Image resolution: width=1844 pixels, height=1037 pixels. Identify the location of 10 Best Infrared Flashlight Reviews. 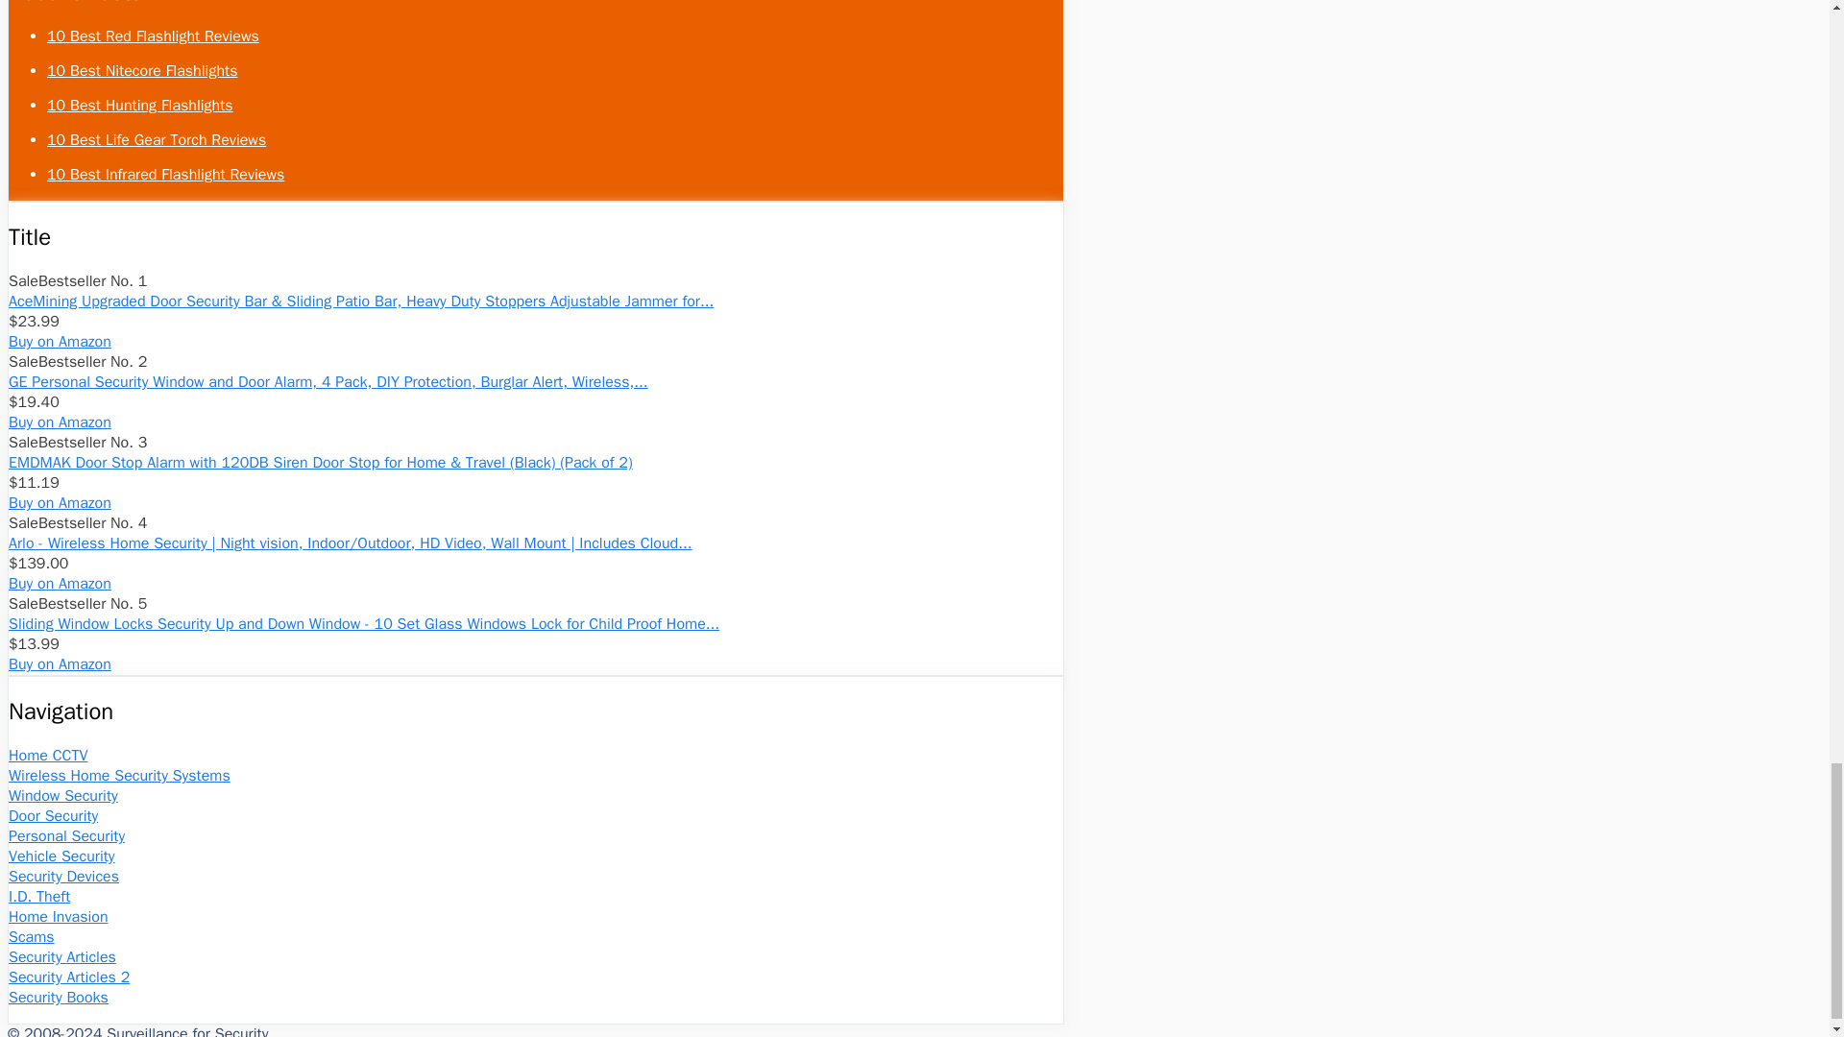
(165, 175).